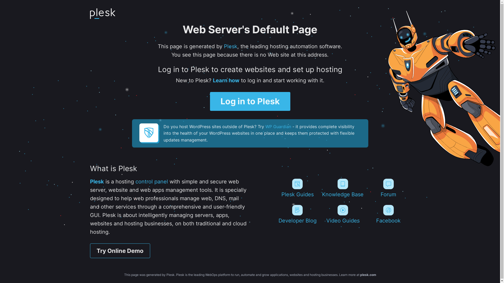 The height and width of the screenshot is (283, 504). I want to click on Plesk Guides, so click(297, 188).